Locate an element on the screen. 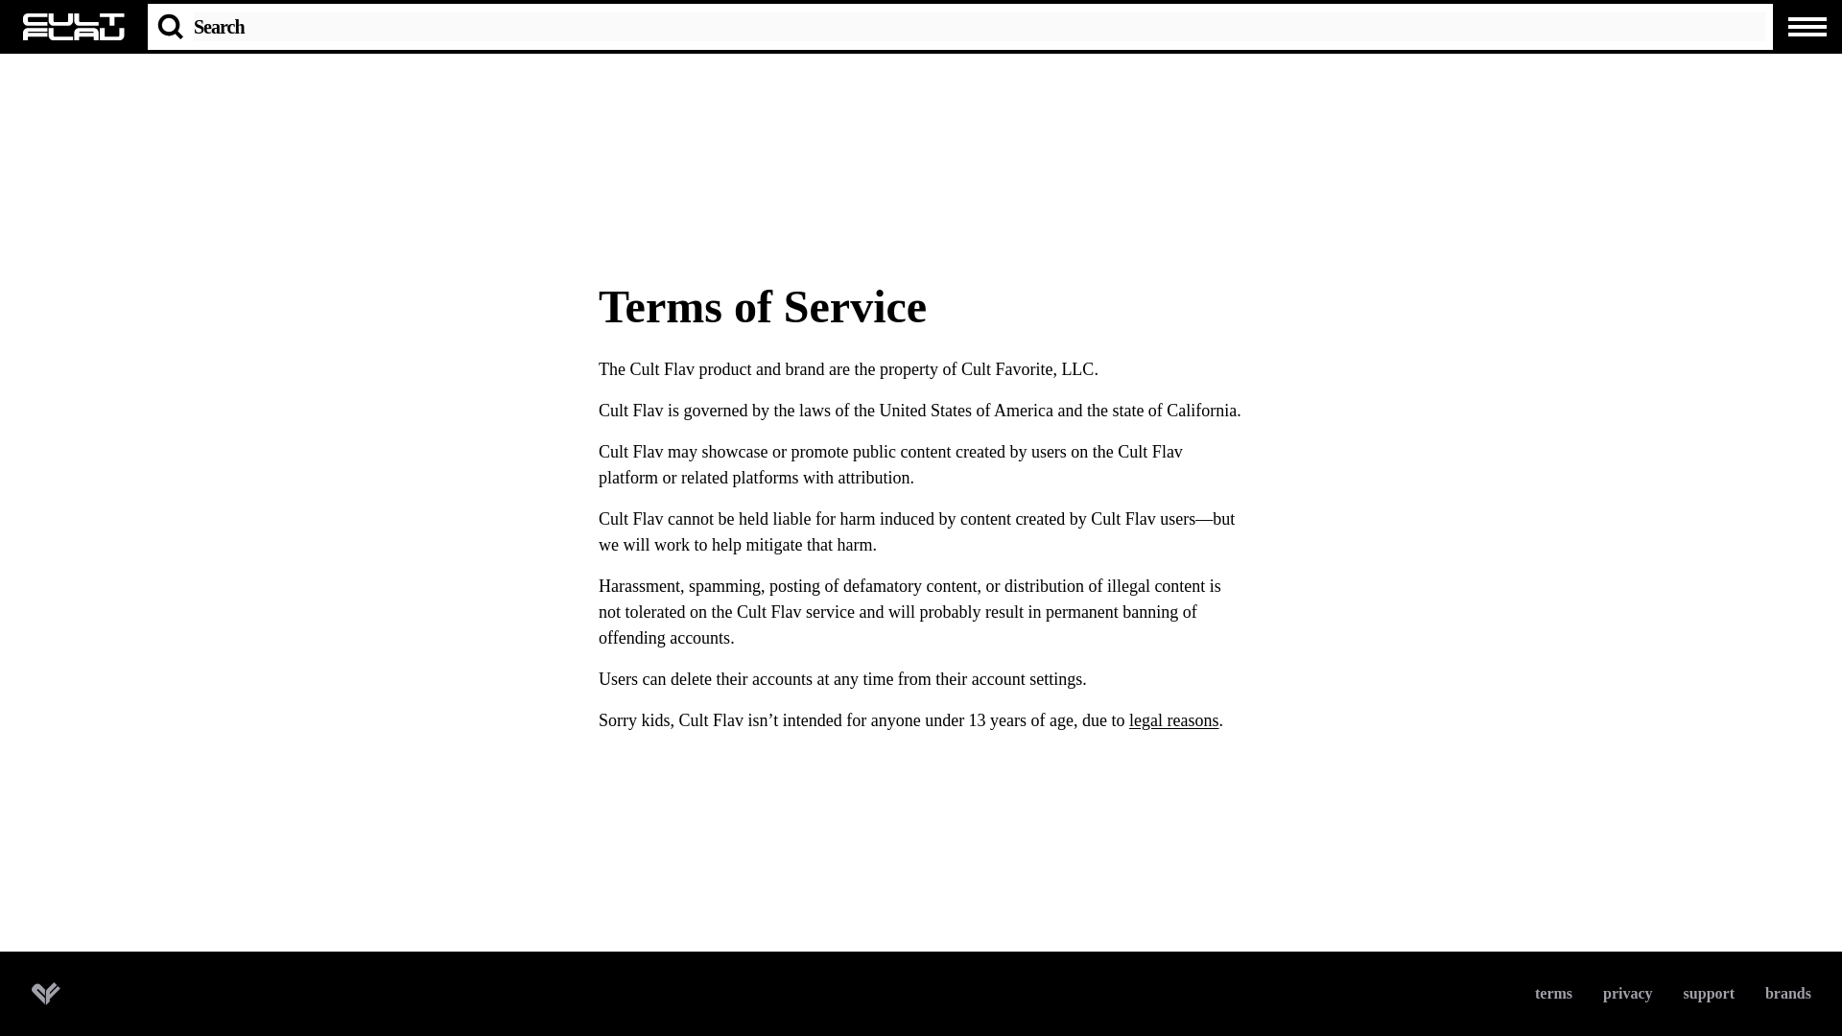 The width and height of the screenshot is (1842, 1036). legal reasons is located at coordinates (1172, 719).